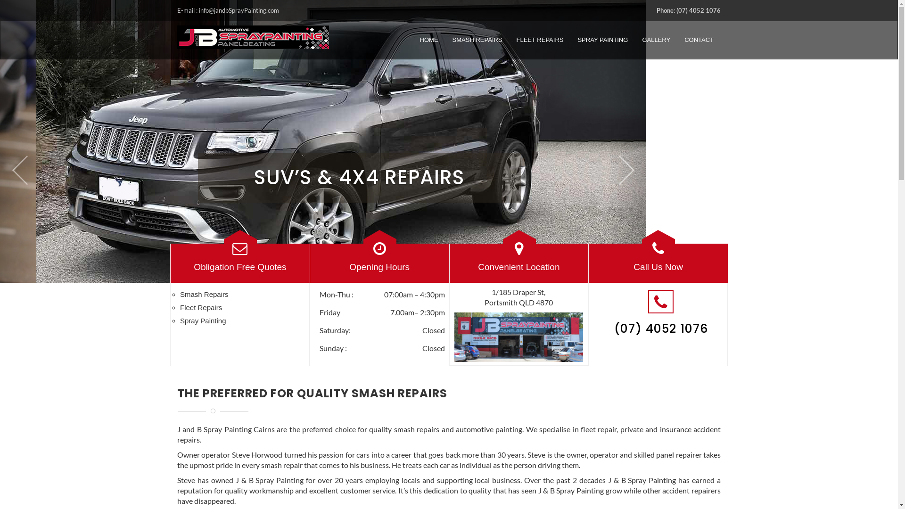 This screenshot has height=509, width=905. I want to click on Spray Painting, so click(203, 320).